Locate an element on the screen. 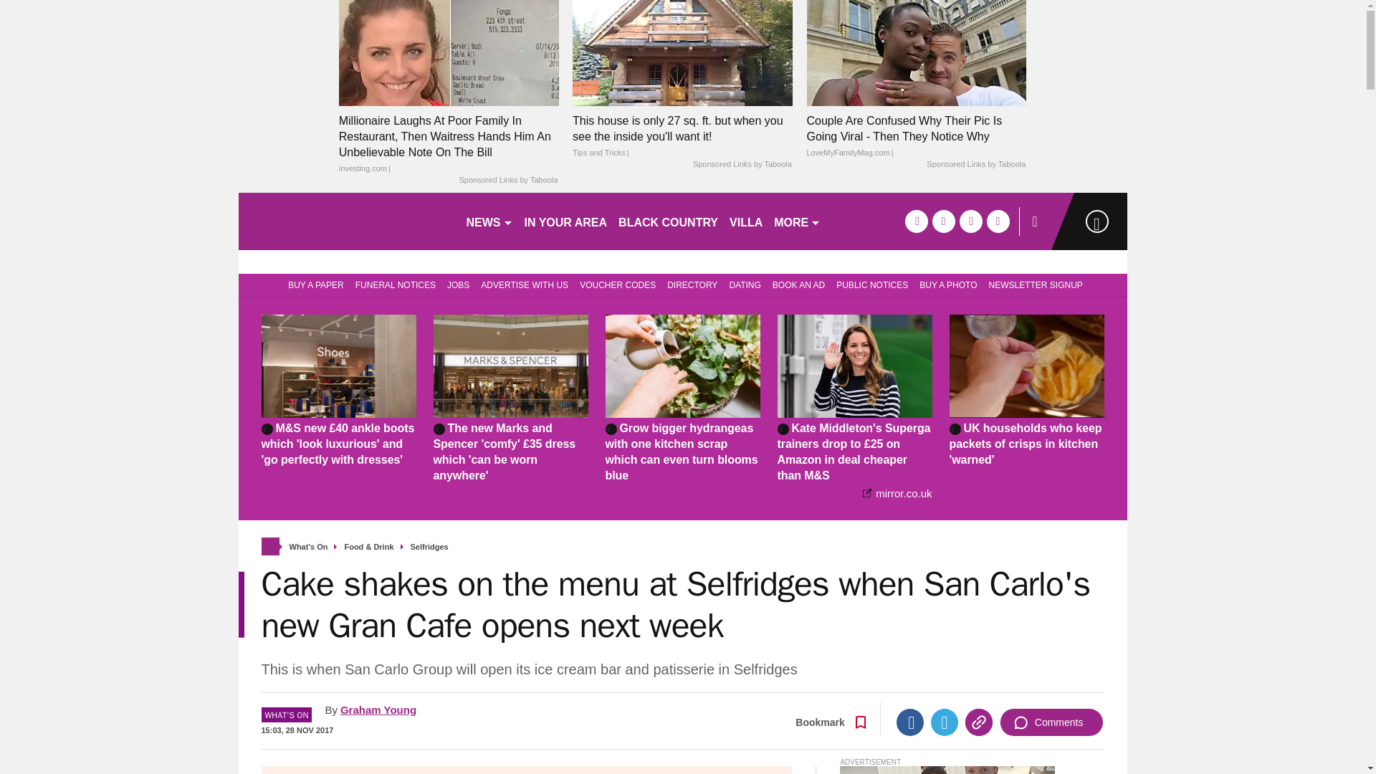 This screenshot has height=774, width=1376. tiktok is located at coordinates (970, 221).